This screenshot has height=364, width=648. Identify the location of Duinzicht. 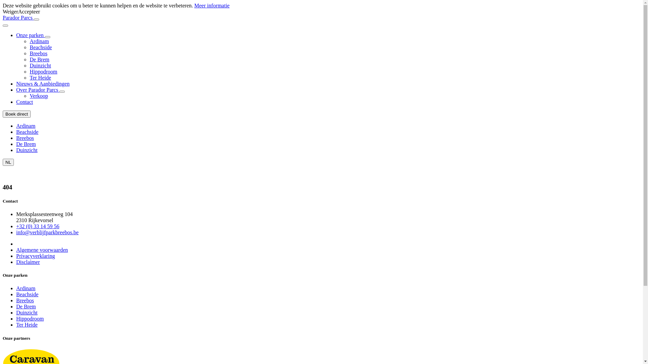
(27, 150).